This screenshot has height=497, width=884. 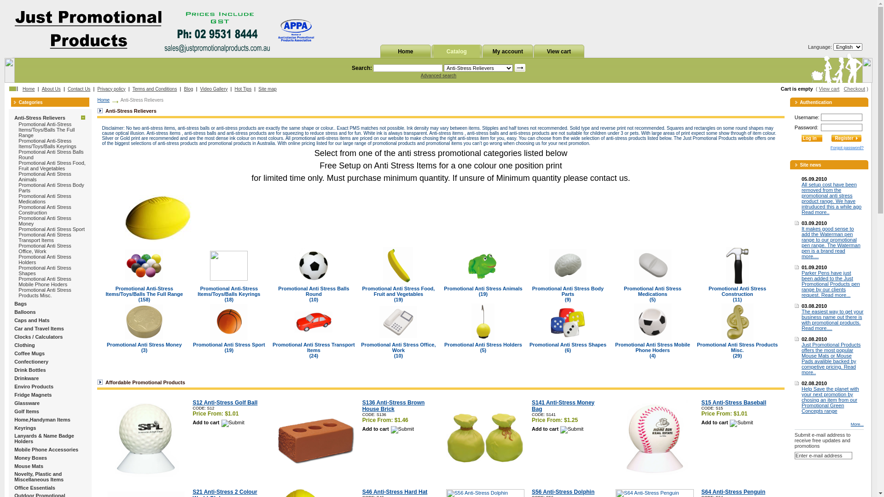 I want to click on Promotional Anti Stress Products Misc.
(29), so click(x=738, y=350).